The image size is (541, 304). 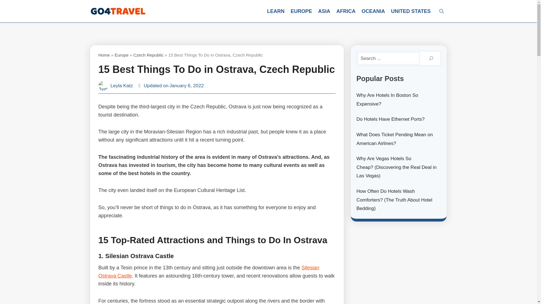 I want to click on EUROPE, so click(x=301, y=11).